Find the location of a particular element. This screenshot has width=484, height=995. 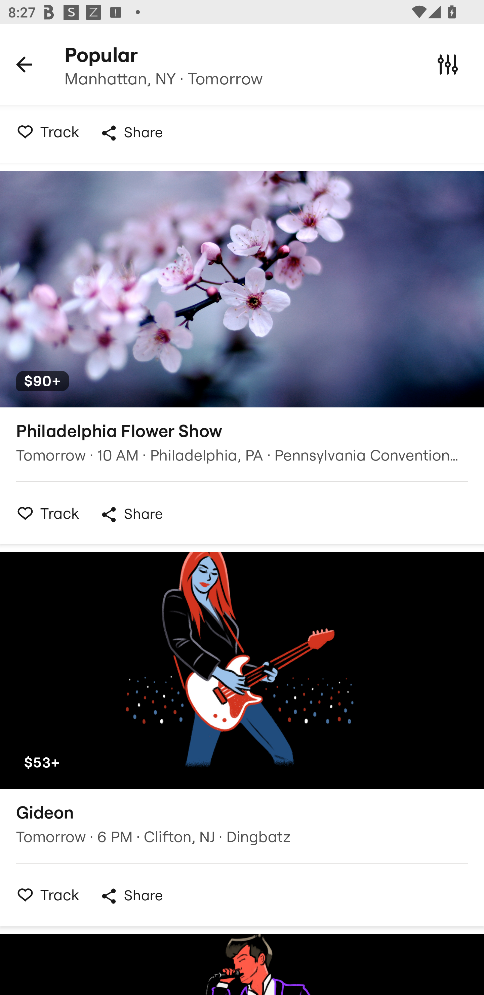

Track is located at coordinates (45, 513).